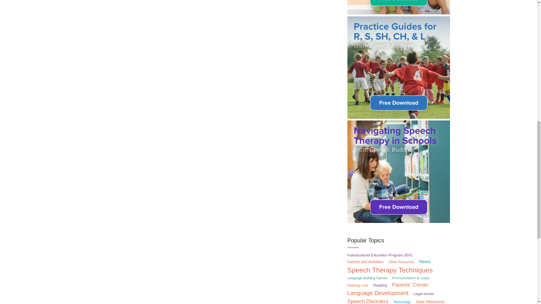 The width and height of the screenshot is (541, 304). What do you see at coordinates (411, 278) in the screenshot?
I see `40 topics` at bounding box center [411, 278].